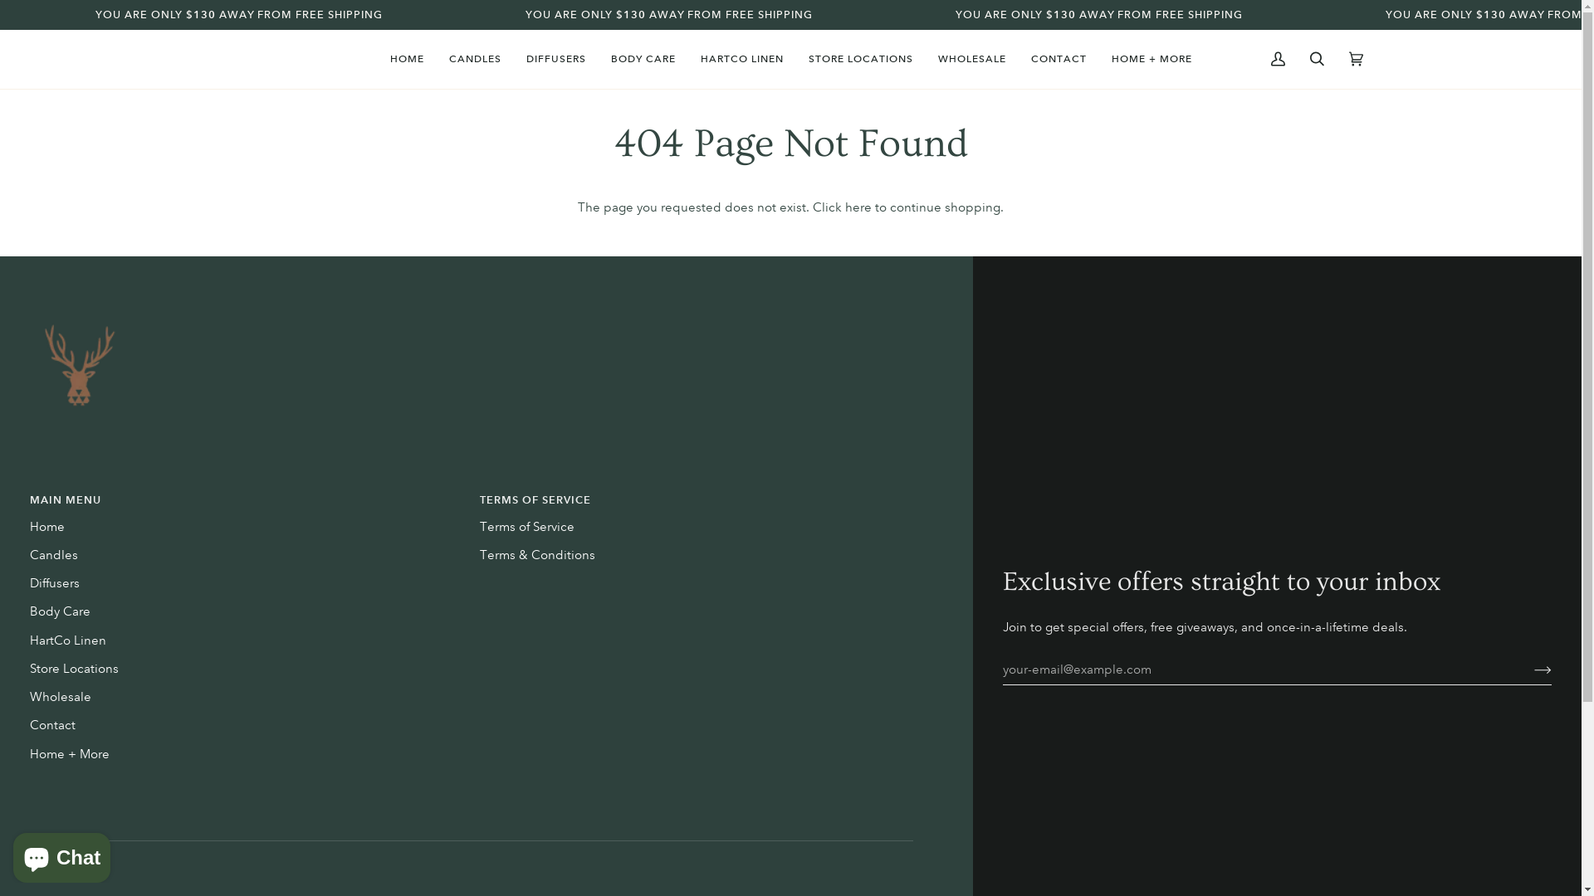  I want to click on Terms & Conditions, so click(538, 555).